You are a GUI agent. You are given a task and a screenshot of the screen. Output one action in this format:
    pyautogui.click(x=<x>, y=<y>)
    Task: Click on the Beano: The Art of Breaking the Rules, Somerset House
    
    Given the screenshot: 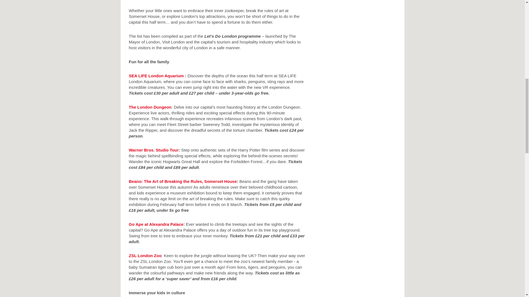 What is the action you would take?
    pyautogui.click(x=183, y=182)
    